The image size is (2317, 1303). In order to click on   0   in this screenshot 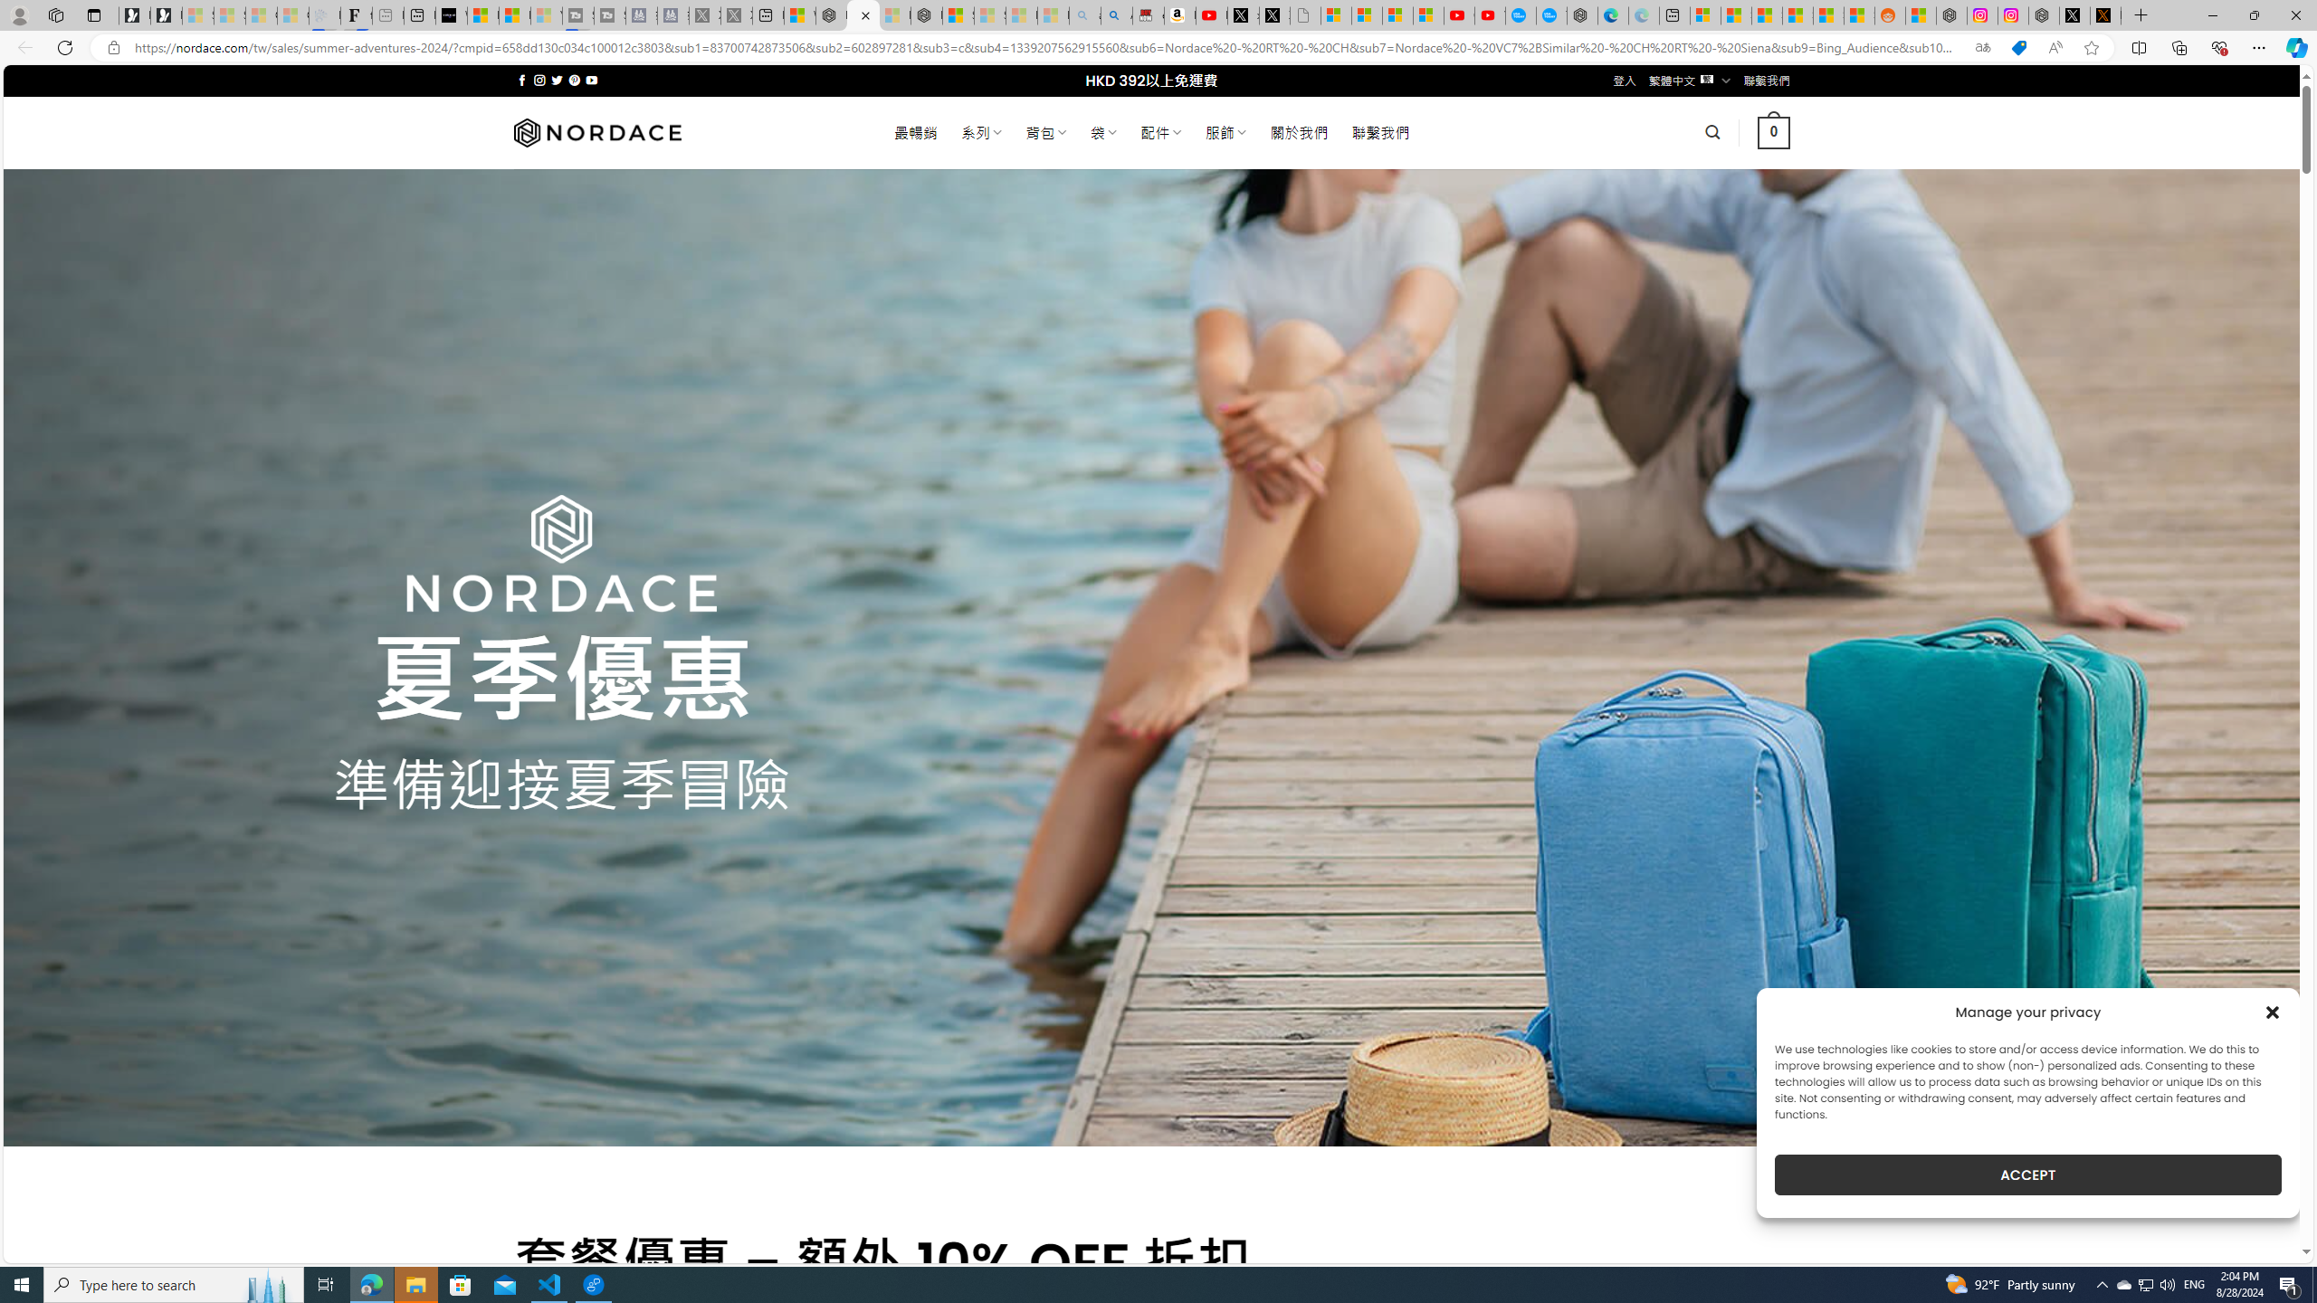, I will do `click(1774, 132)`.